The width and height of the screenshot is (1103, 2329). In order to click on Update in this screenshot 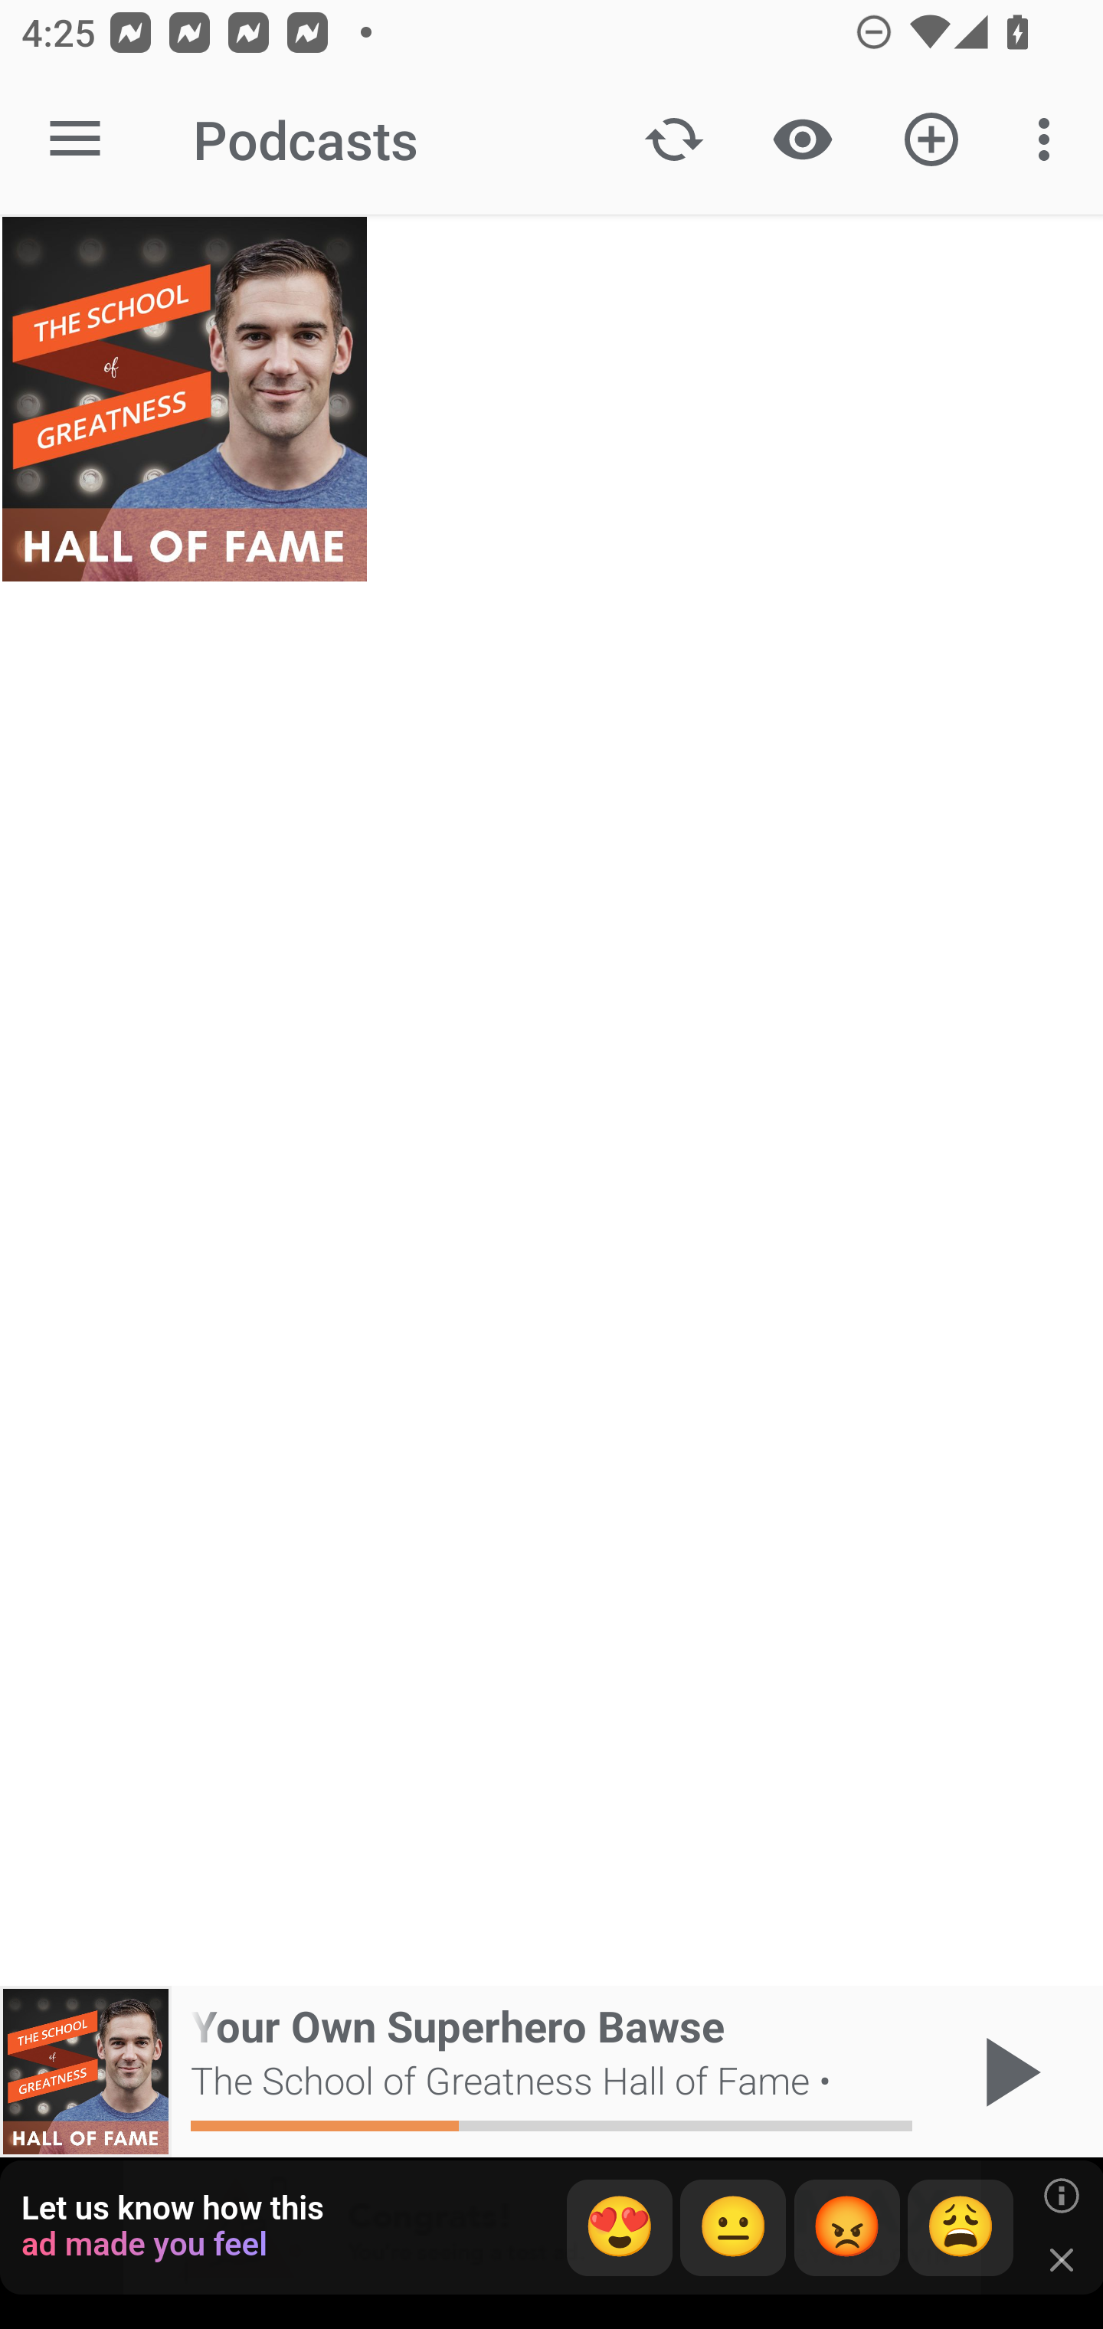, I will do `click(674, 139)`.